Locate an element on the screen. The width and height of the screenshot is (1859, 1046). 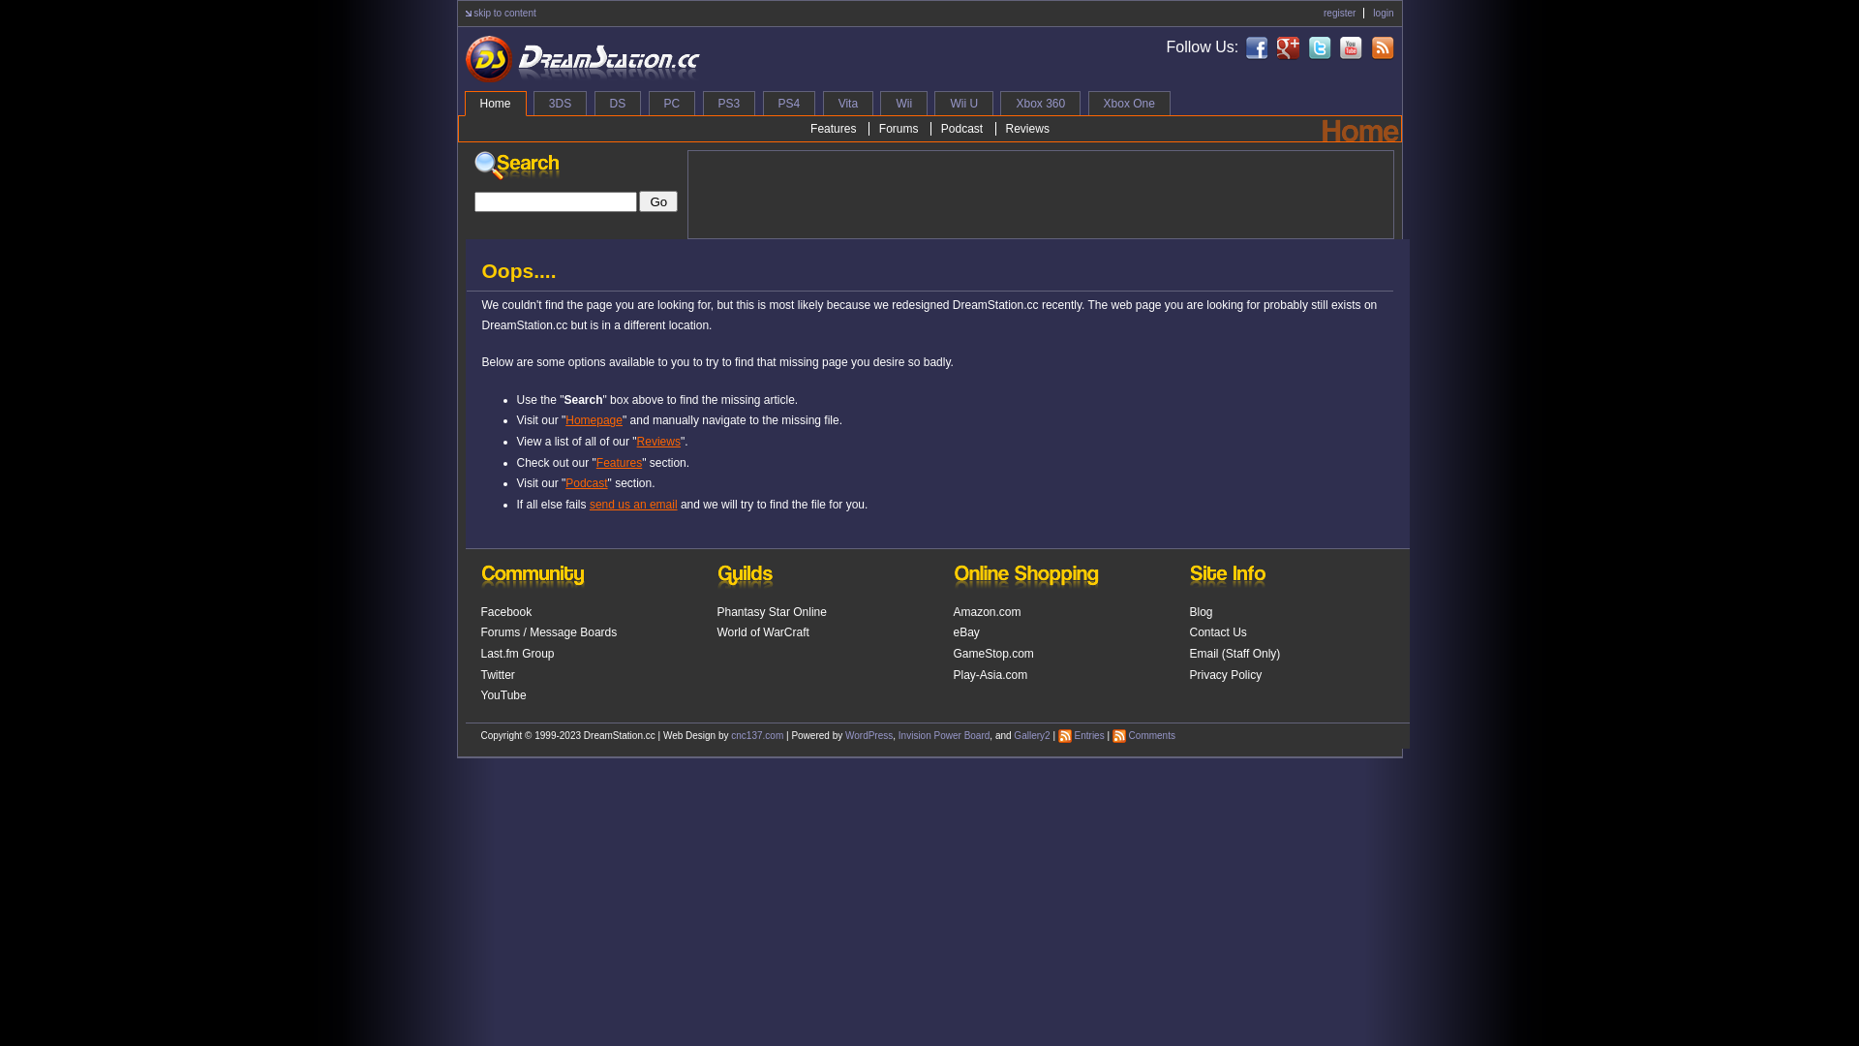
Podcast is located at coordinates (960, 129).